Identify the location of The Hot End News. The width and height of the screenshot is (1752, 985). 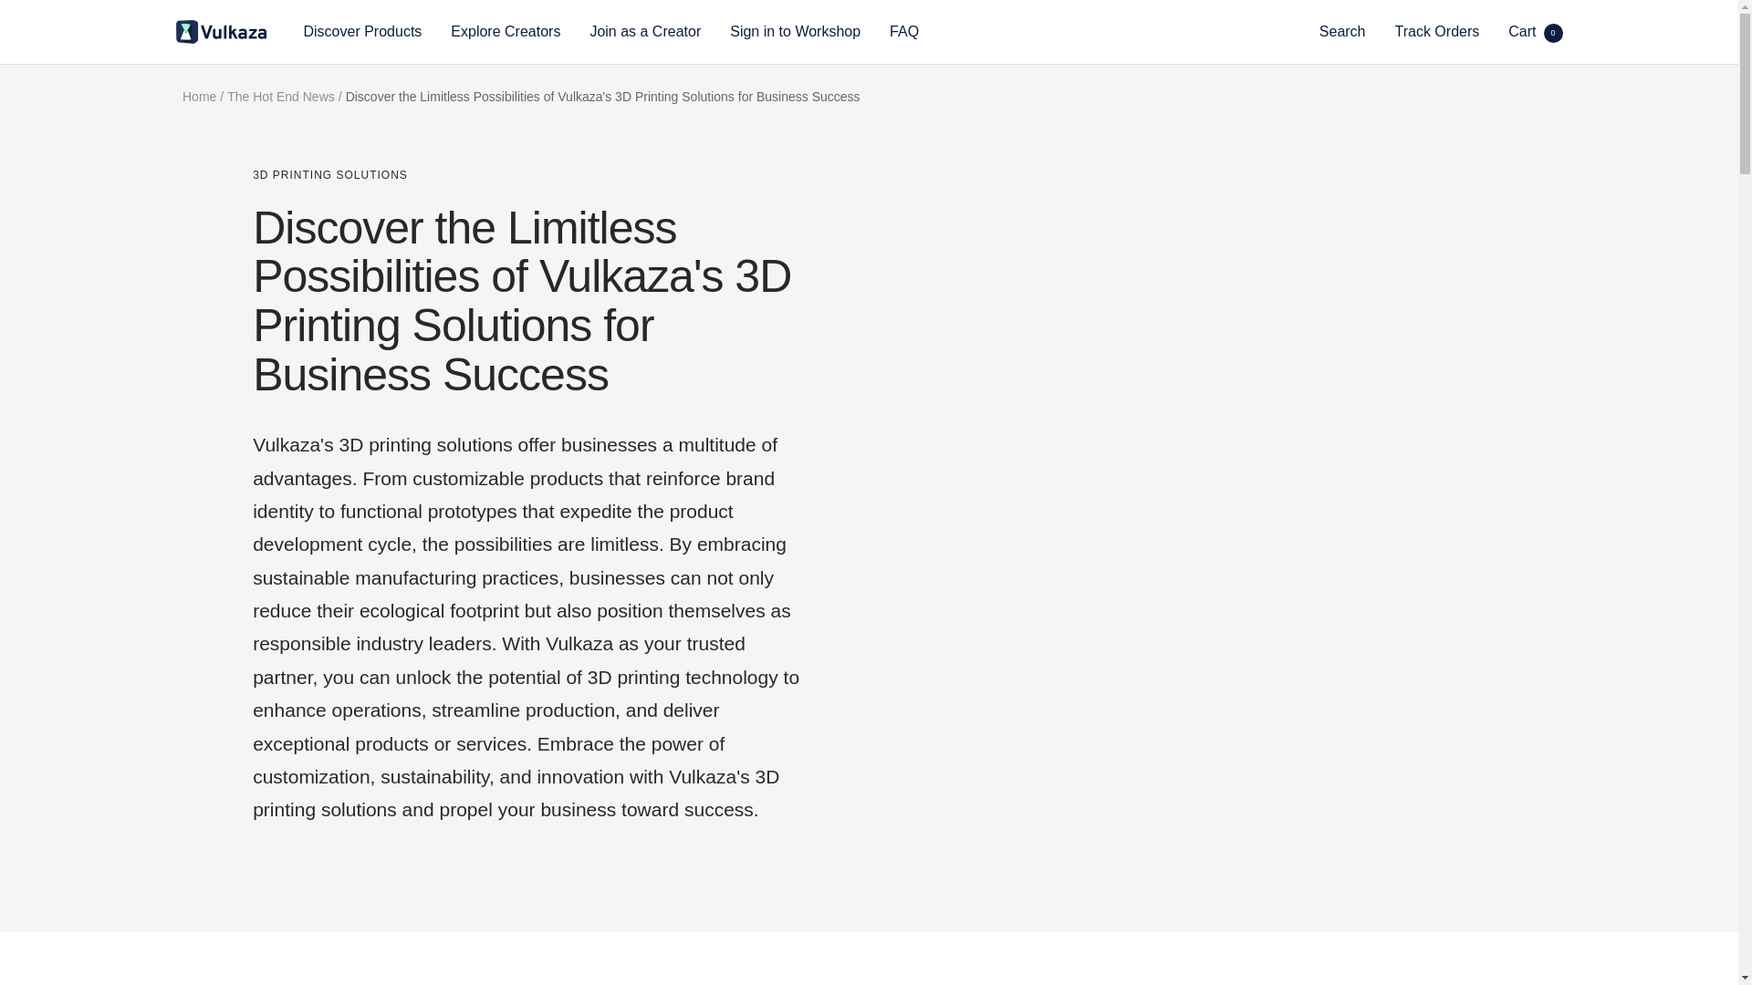
(281, 97).